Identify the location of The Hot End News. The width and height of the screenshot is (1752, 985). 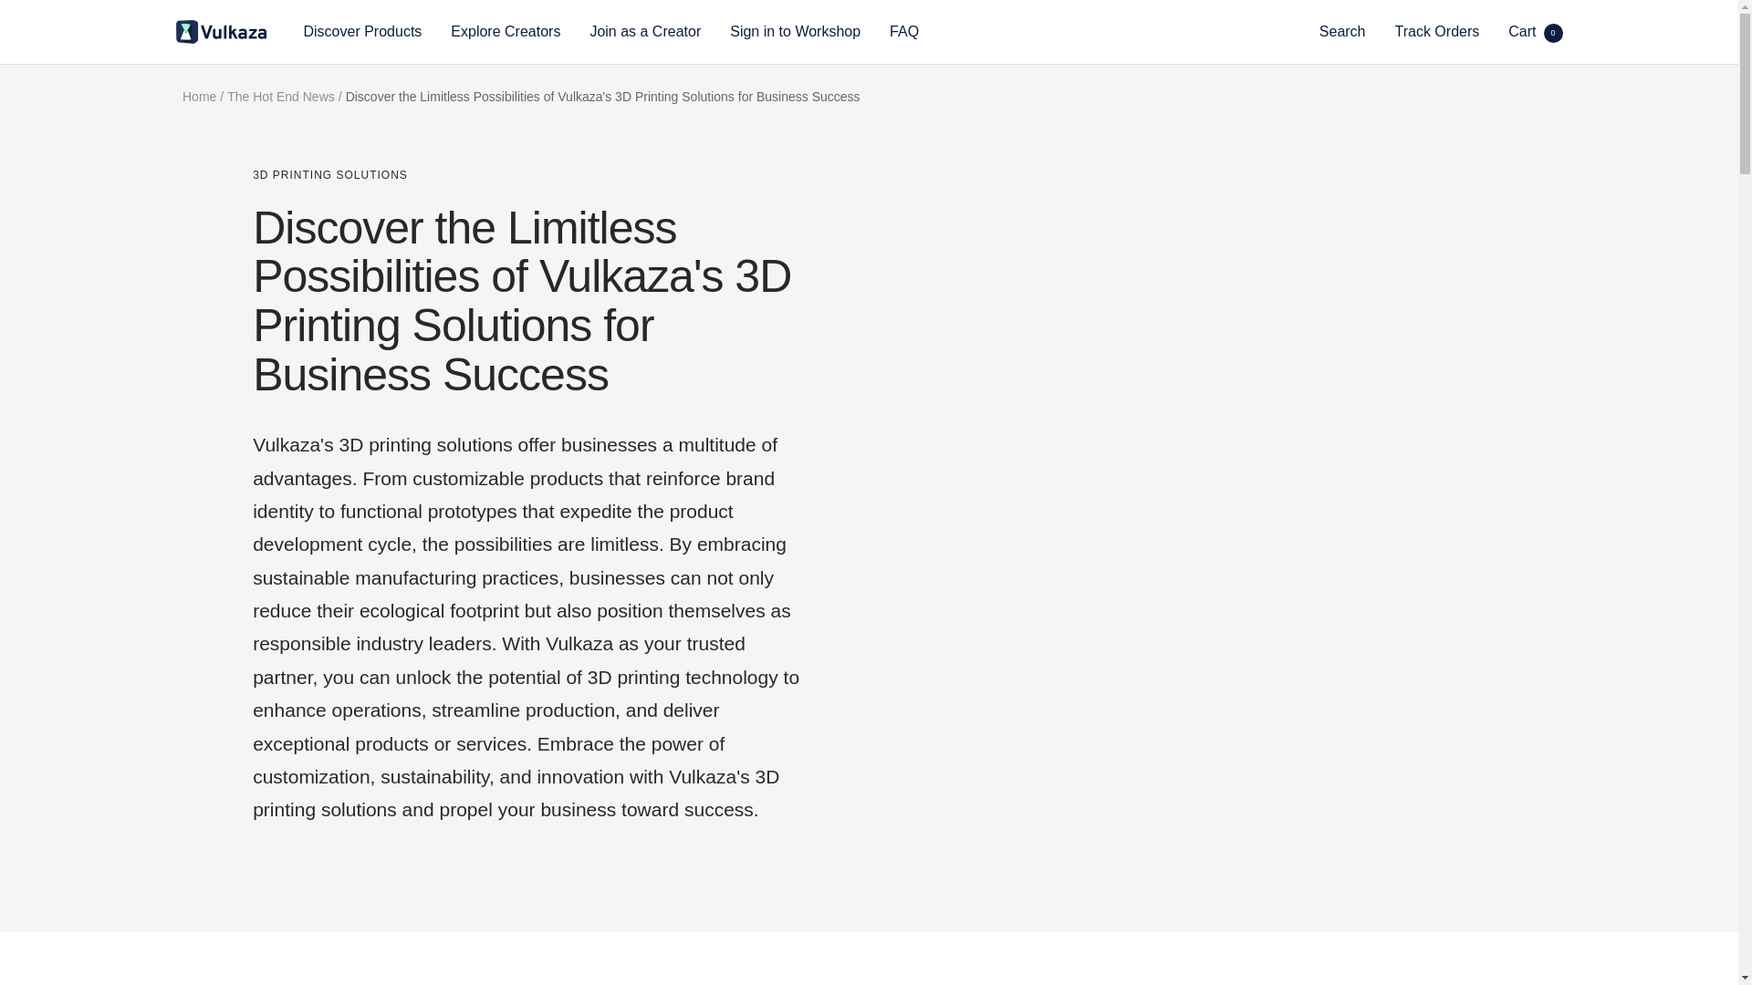
(281, 97).